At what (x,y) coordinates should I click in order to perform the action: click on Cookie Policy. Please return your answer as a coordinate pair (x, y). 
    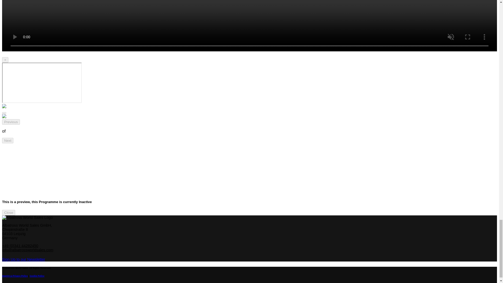
    Looking at the image, I should click on (37, 276).